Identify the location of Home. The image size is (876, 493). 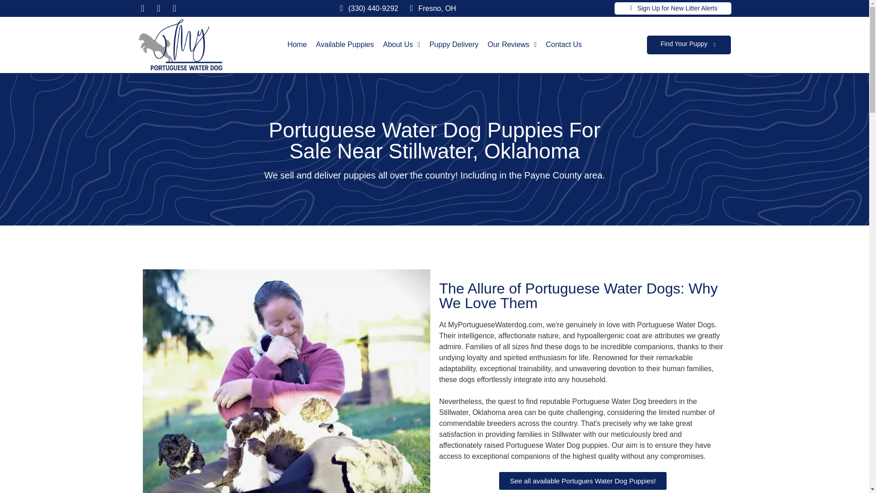
(297, 44).